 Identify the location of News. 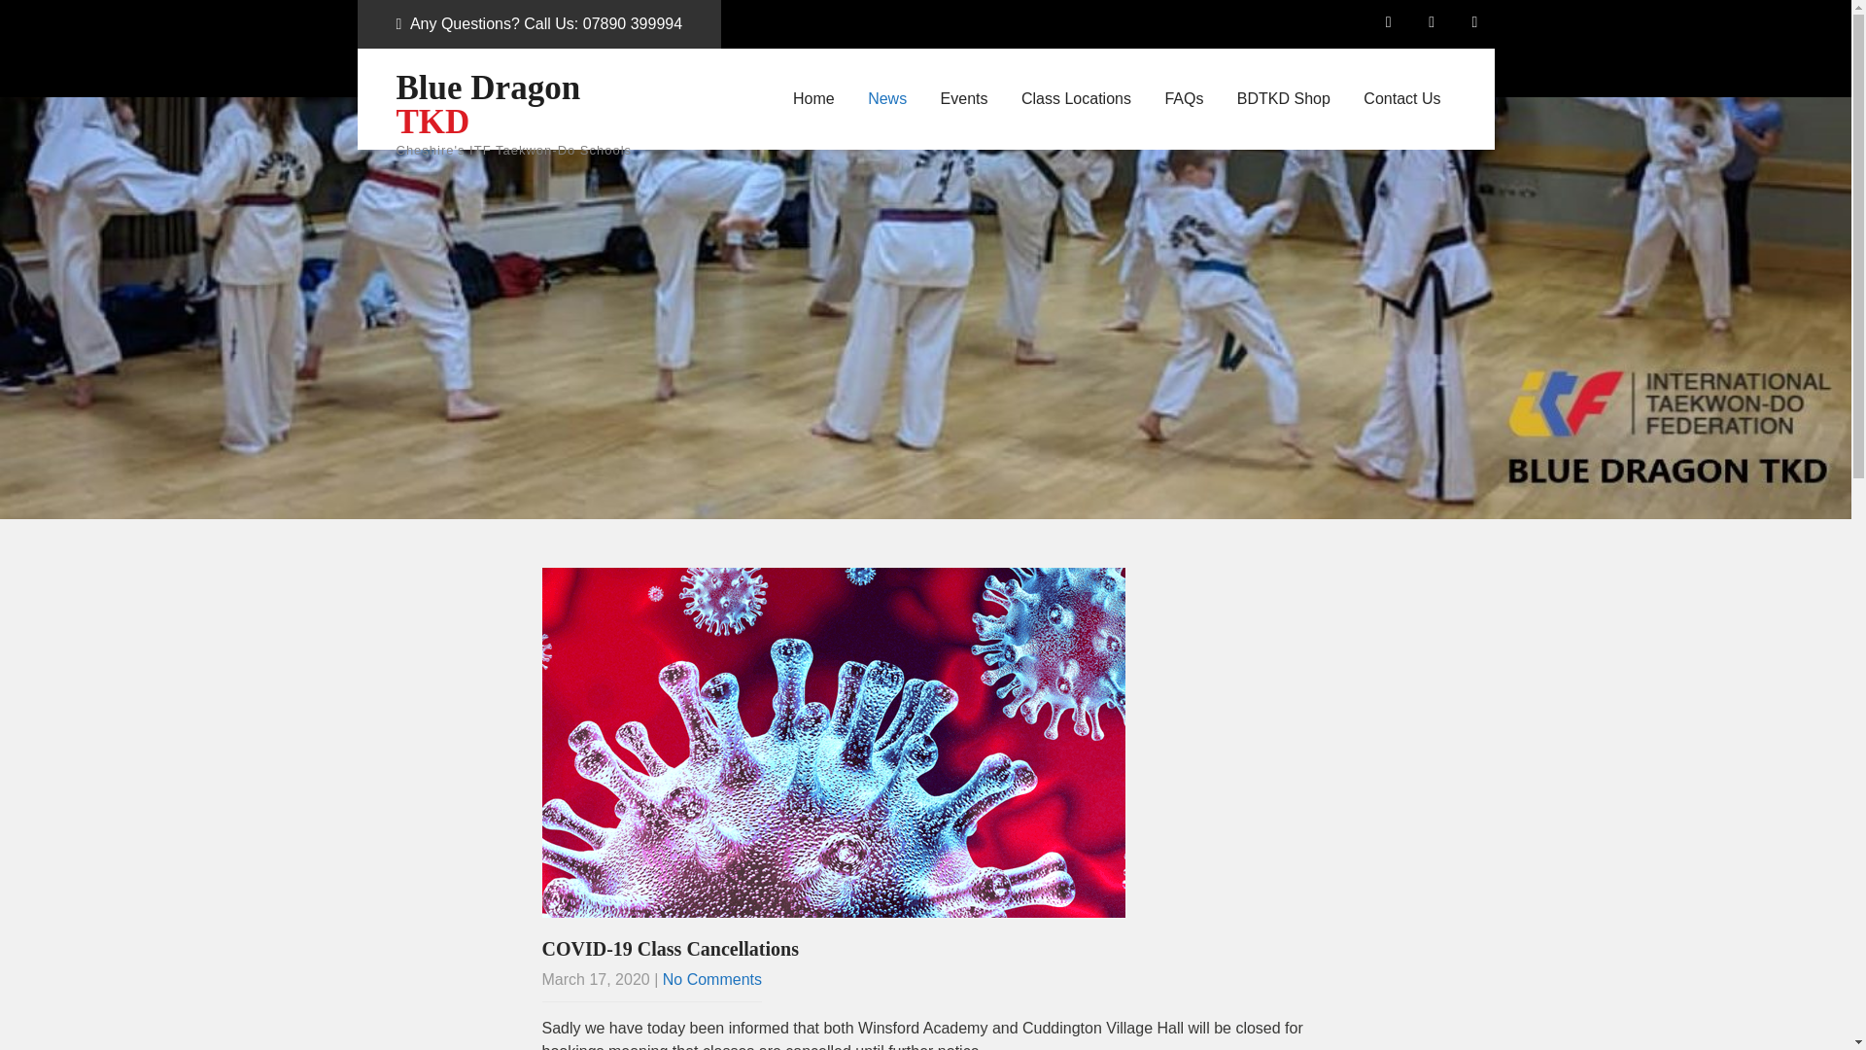
(886, 99).